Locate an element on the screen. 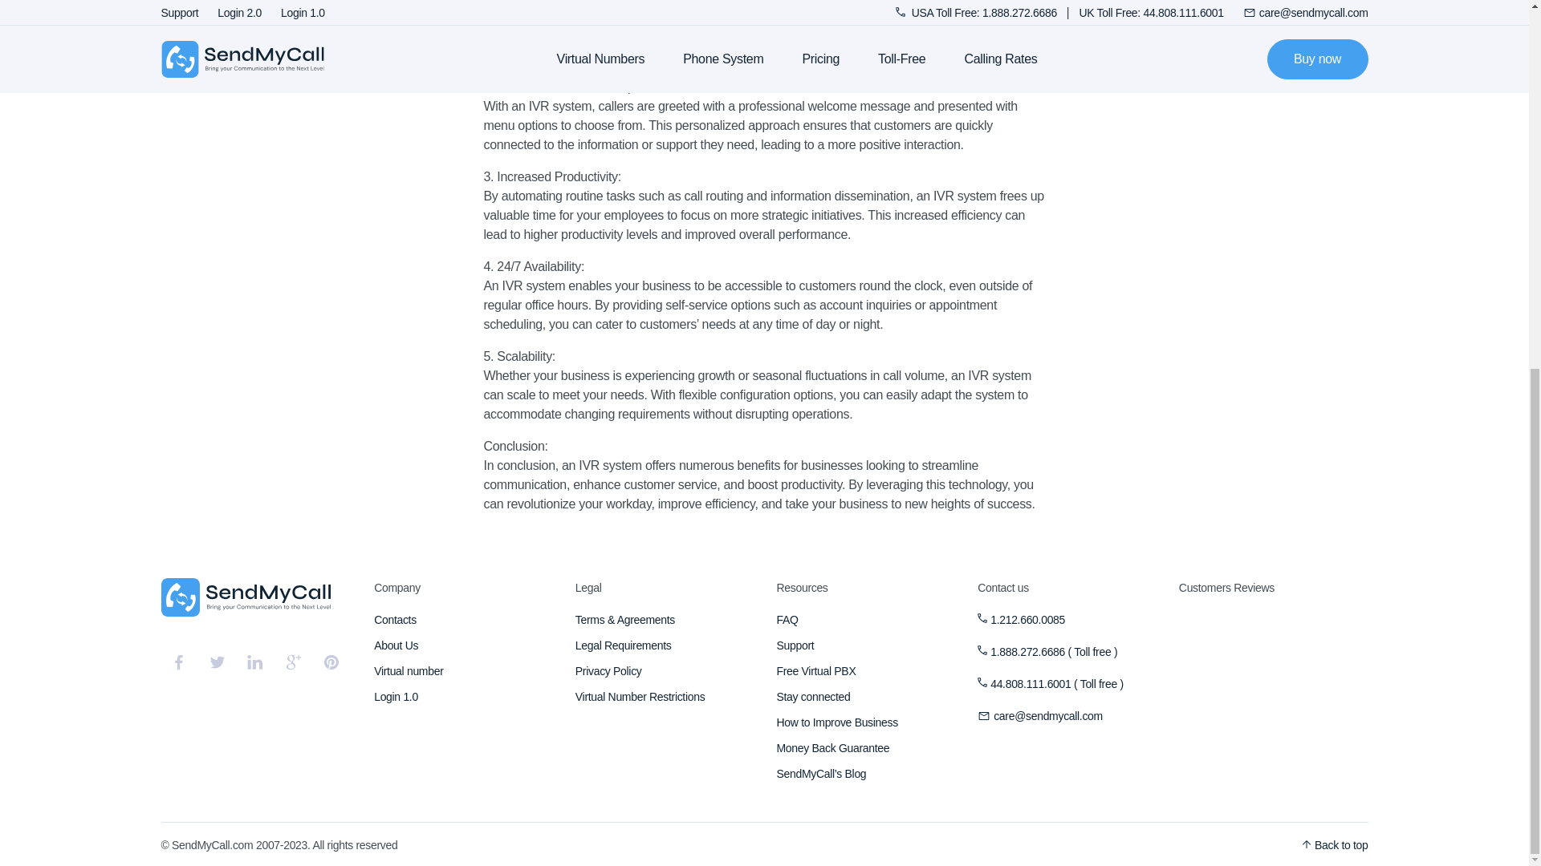 The image size is (1541, 866). Contacts is located at coordinates (462, 620).